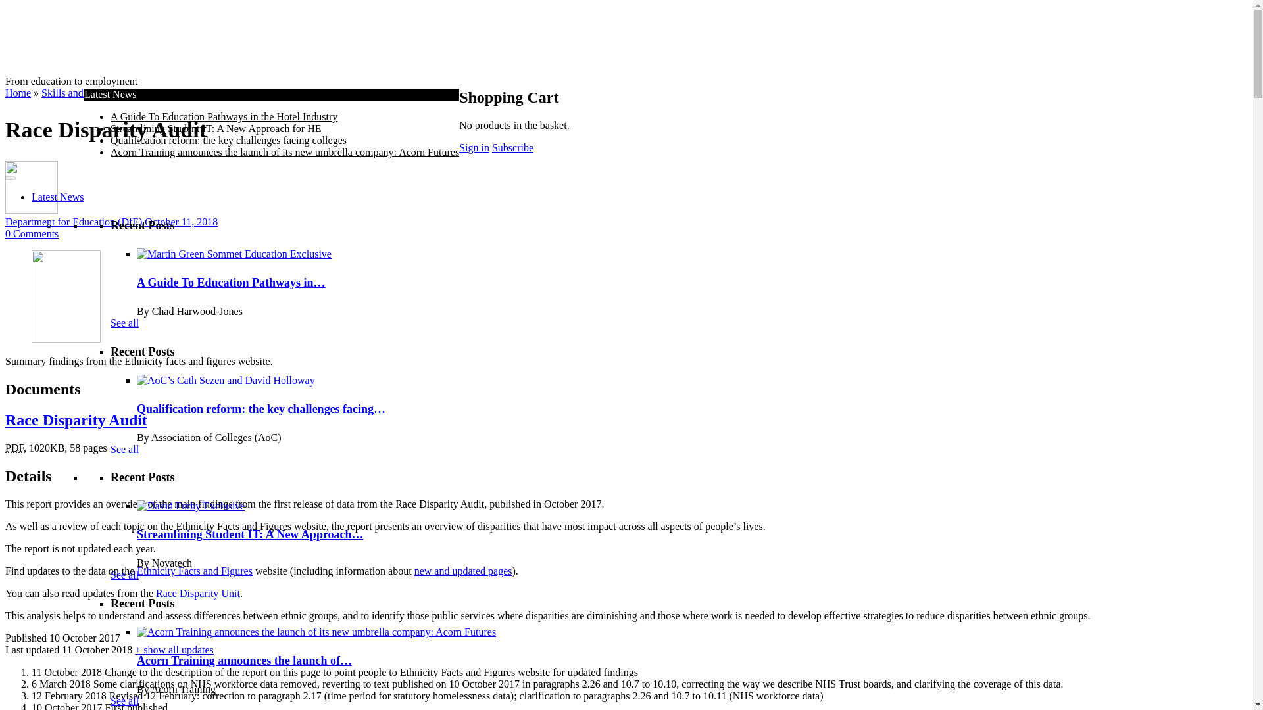  Describe the element at coordinates (191, 506) in the screenshot. I see `Permalink to Streamlining Student IT: A New Approach for HE` at that location.